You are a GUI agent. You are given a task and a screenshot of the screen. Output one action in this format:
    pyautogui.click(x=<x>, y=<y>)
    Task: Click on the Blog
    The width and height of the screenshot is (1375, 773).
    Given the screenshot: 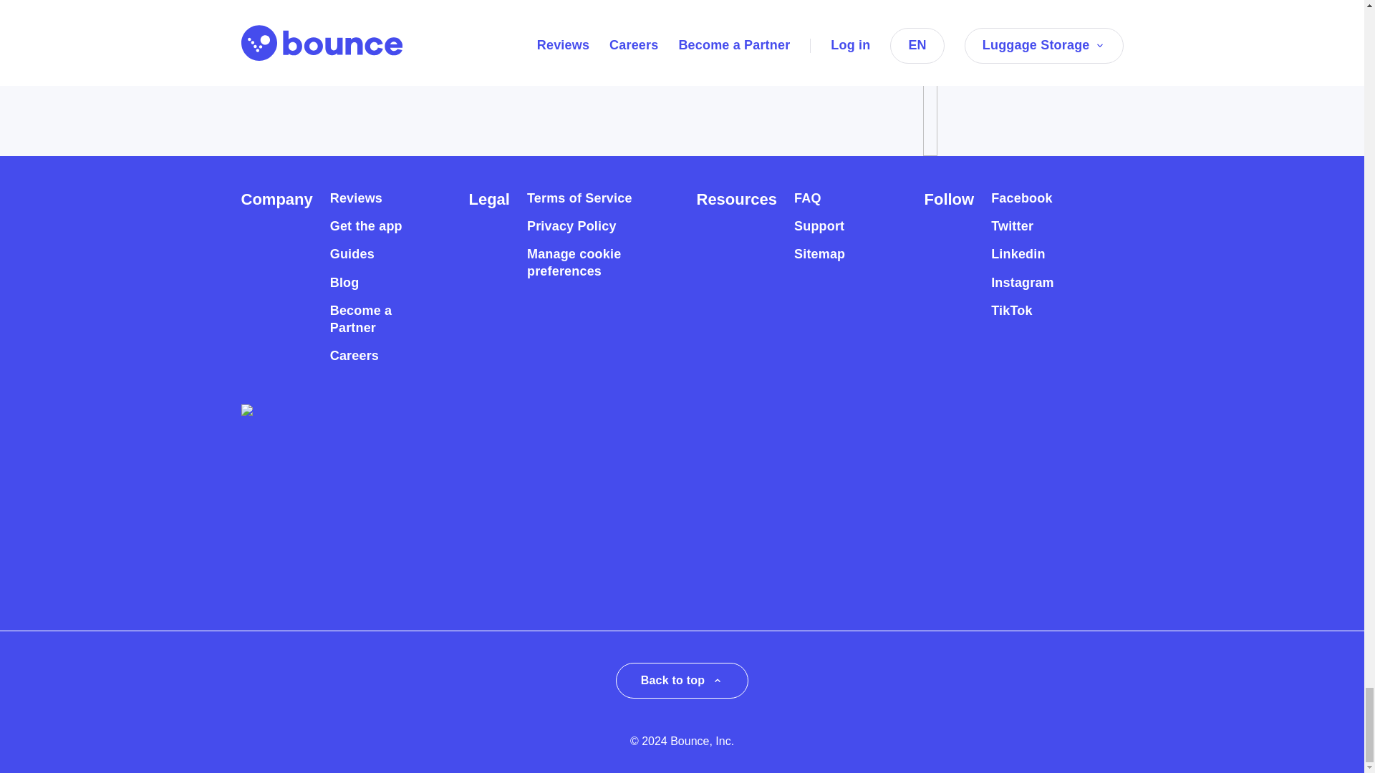 What is the action you would take?
    pyautogui.click(x=344, y=283)
    